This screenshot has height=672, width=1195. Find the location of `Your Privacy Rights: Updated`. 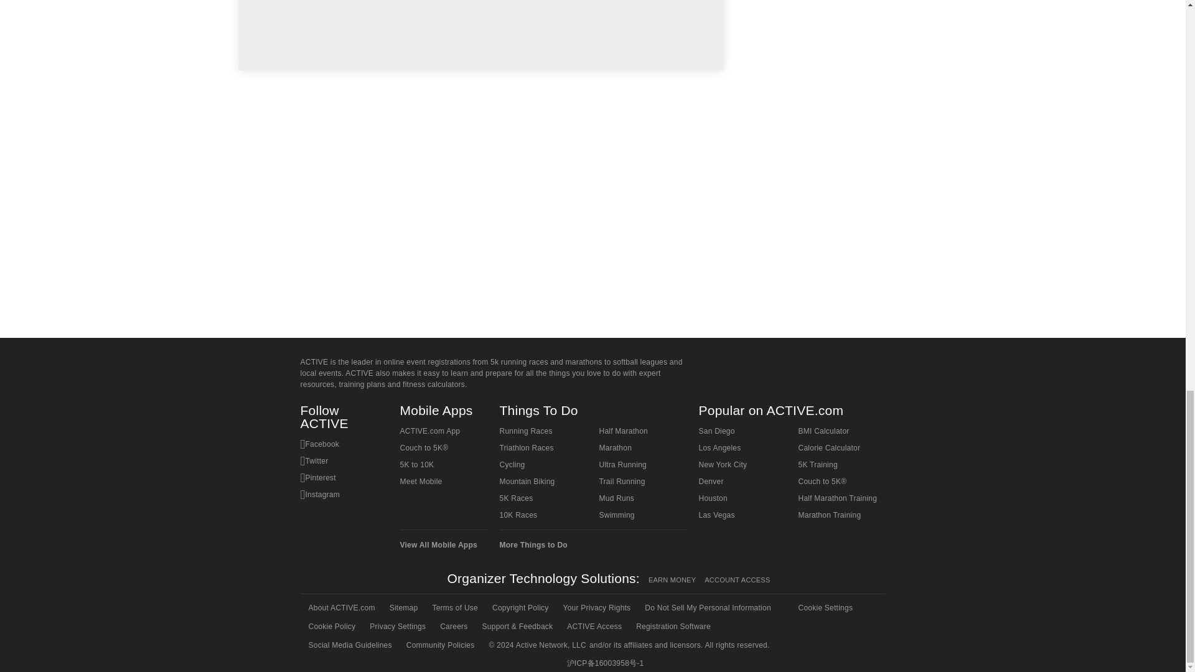

Your Privacy Rights: Updated is located at coordinates (596, 608).